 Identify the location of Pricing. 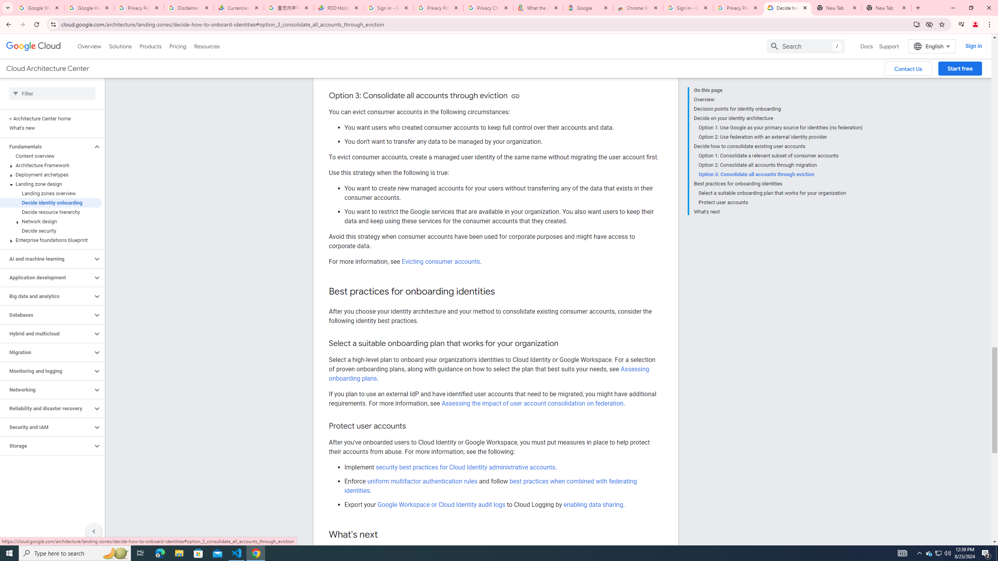
(178, 46).